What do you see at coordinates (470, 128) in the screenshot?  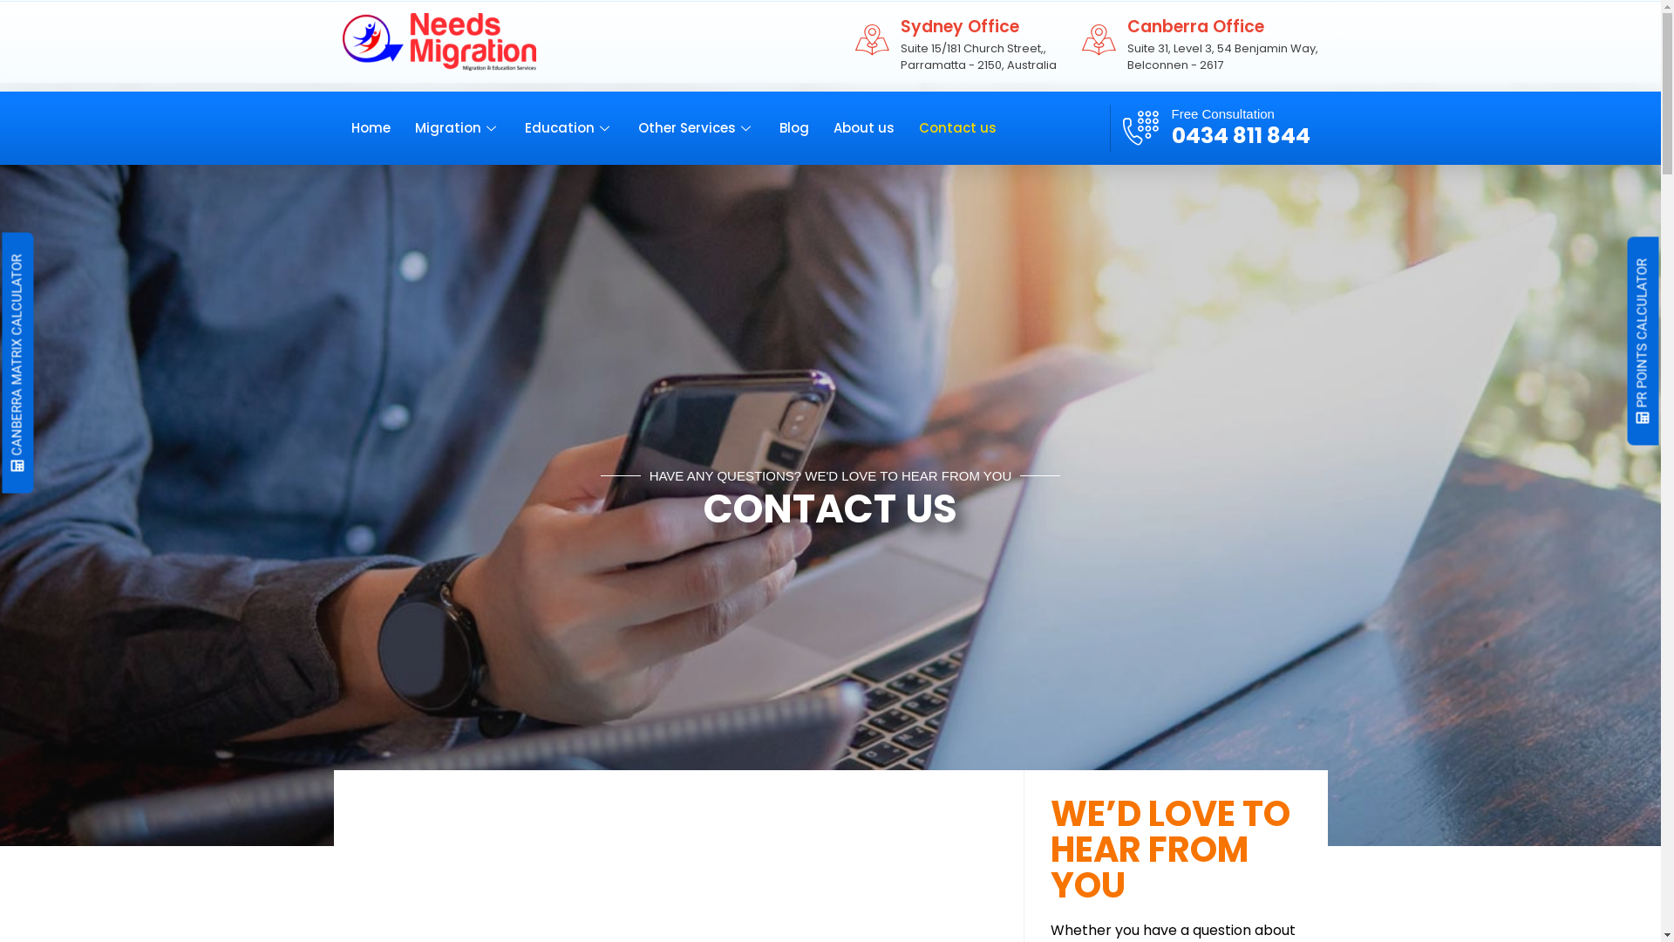 I see `Migration` at bounding box center [470, 128].